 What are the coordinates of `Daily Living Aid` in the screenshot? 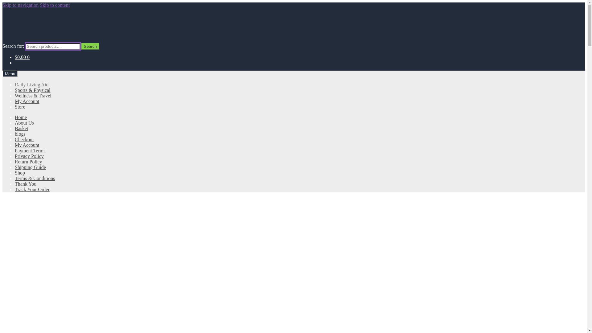 It's located at (31, 84).